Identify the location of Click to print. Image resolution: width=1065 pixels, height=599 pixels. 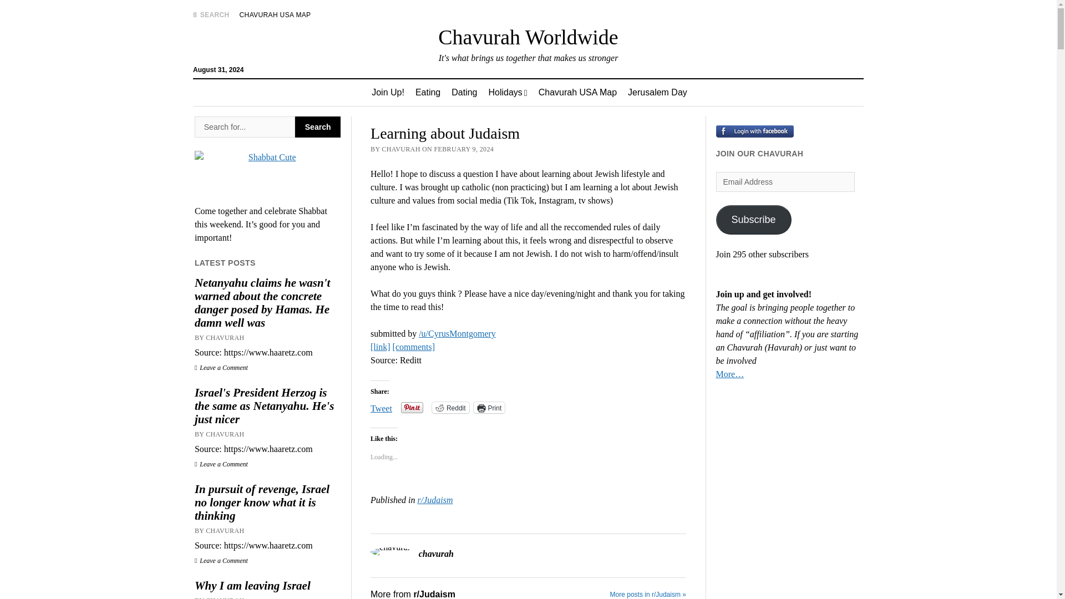
(489, 407).